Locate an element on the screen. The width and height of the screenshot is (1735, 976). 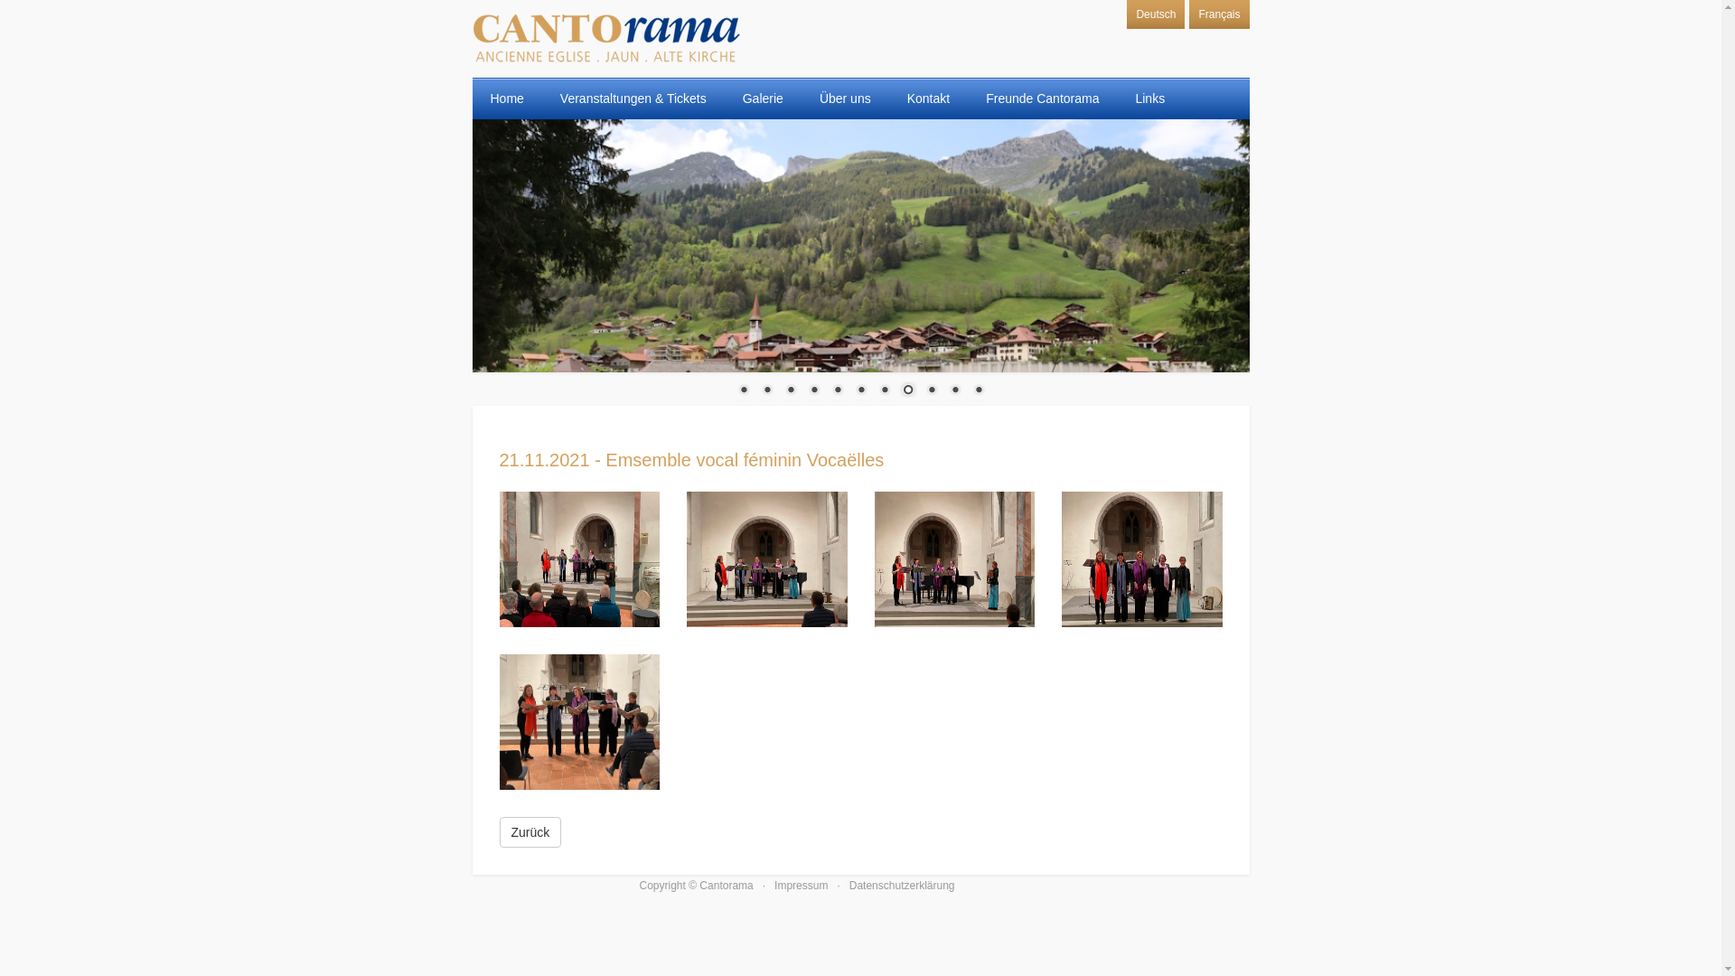
6 is located at coordinates (861, 391).